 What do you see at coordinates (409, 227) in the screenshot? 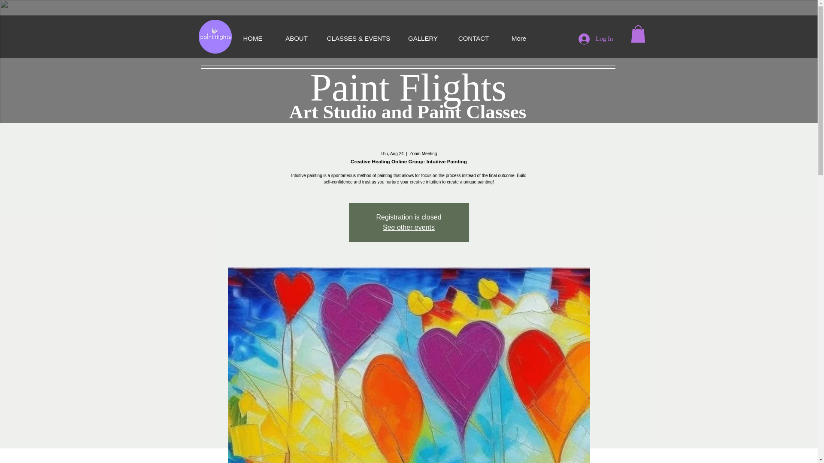
I see `See other events` at bounding box center [409, 227].